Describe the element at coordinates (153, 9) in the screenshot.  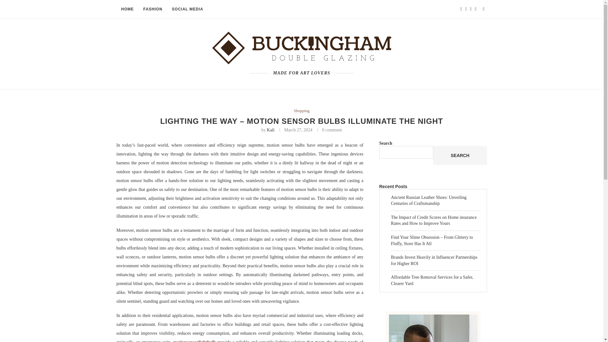
I see `FASHION` at that location.